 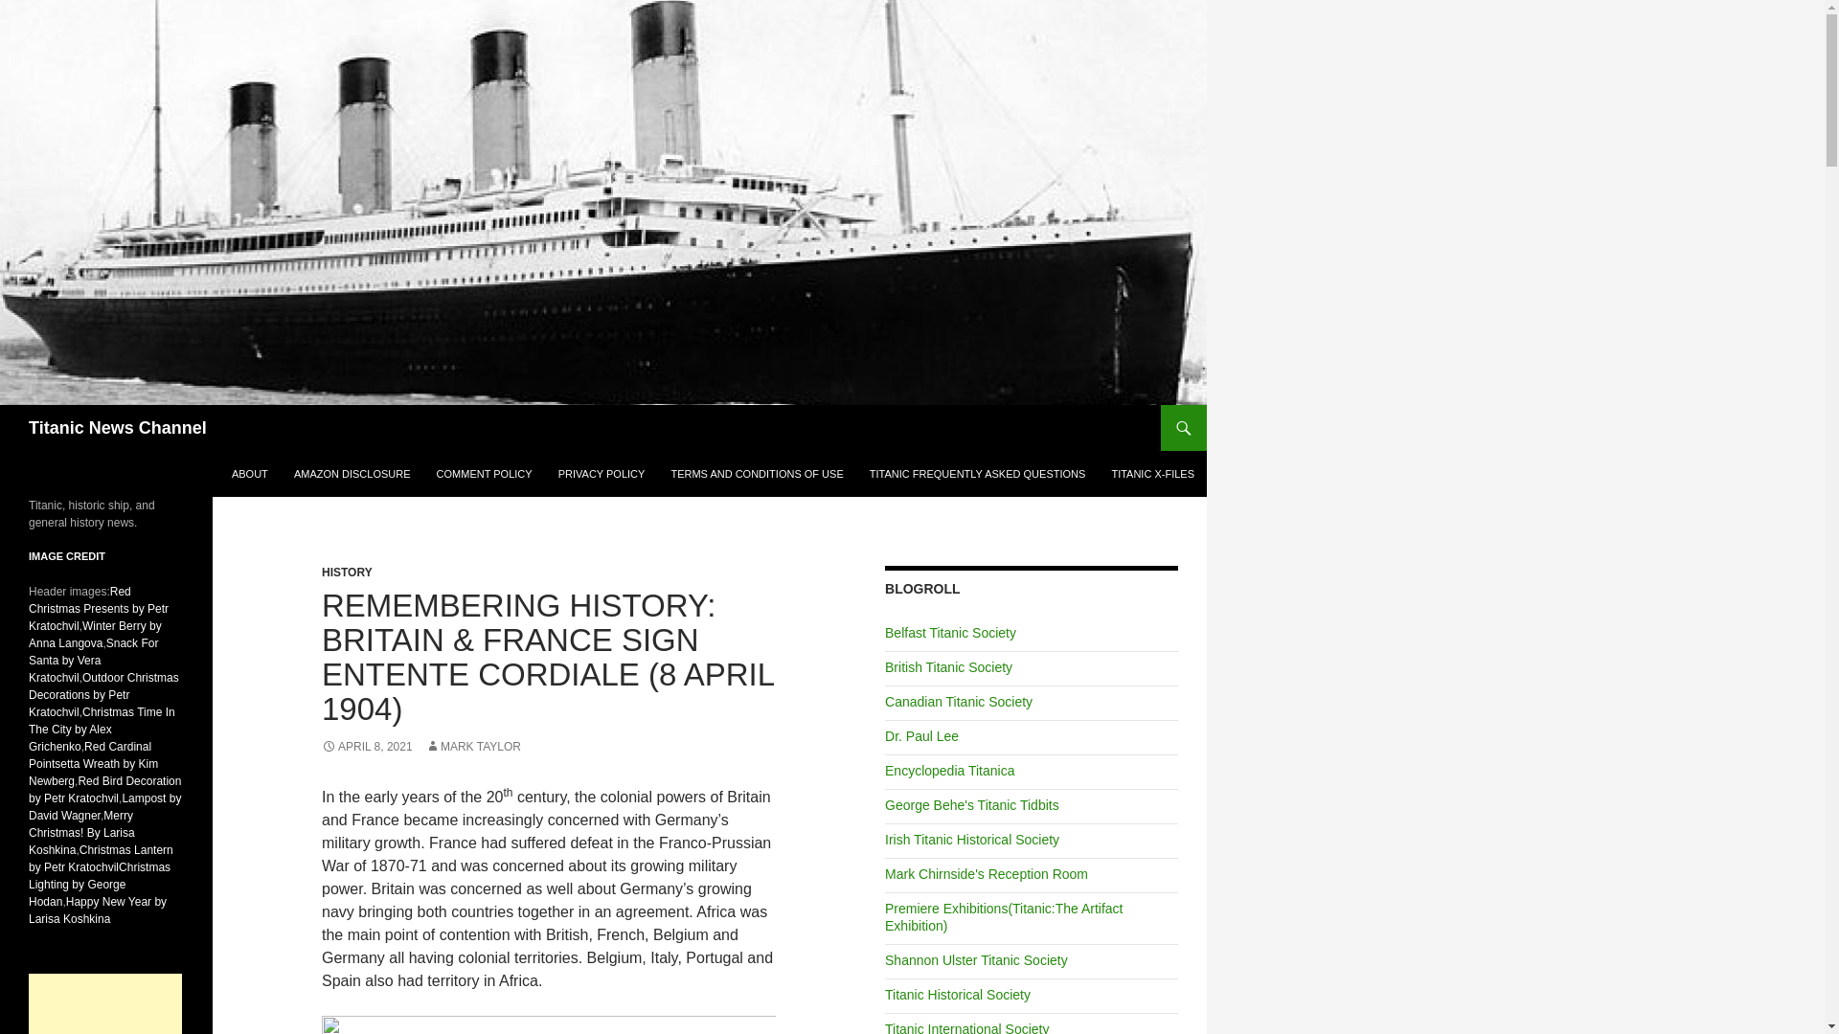 What do you see at coordinates (971, 804) in the screenshot?
I see `George Behe's Titanic Tidbits` at bounding box center [971, 804].